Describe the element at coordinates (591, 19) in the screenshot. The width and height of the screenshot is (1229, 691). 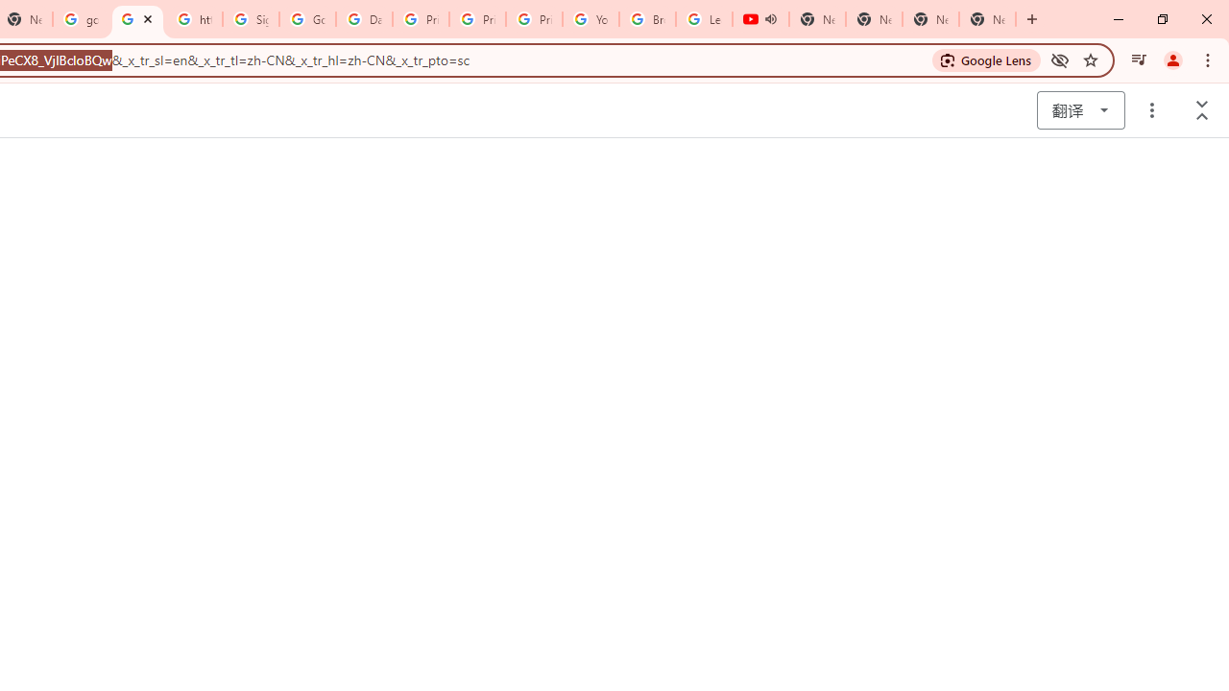
I see `YouTube` at that location.